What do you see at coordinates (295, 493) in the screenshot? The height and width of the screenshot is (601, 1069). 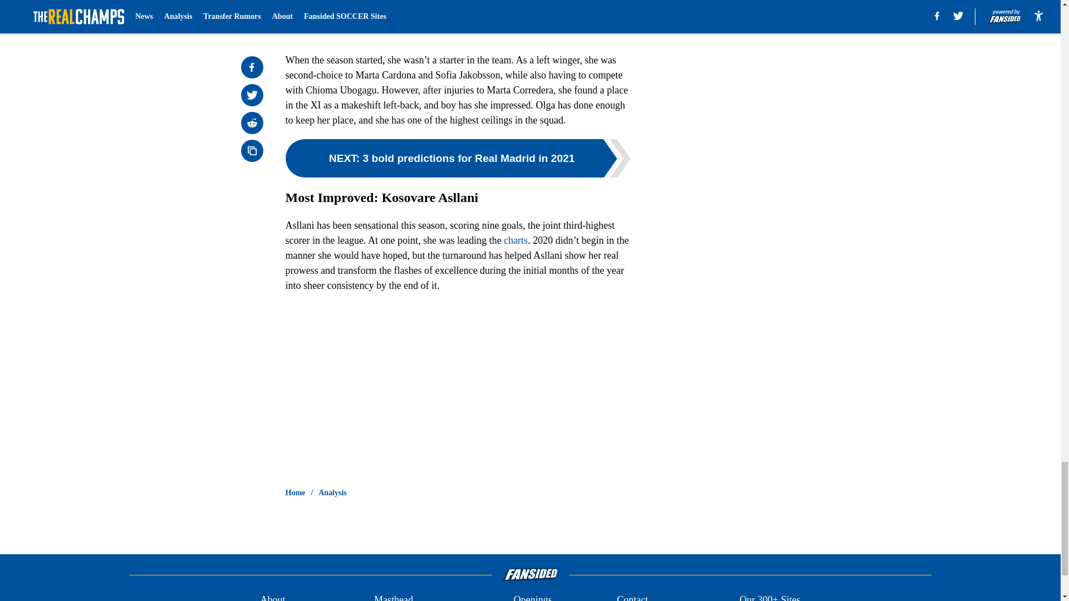 I see `Home` at bounding box center [295, 493].